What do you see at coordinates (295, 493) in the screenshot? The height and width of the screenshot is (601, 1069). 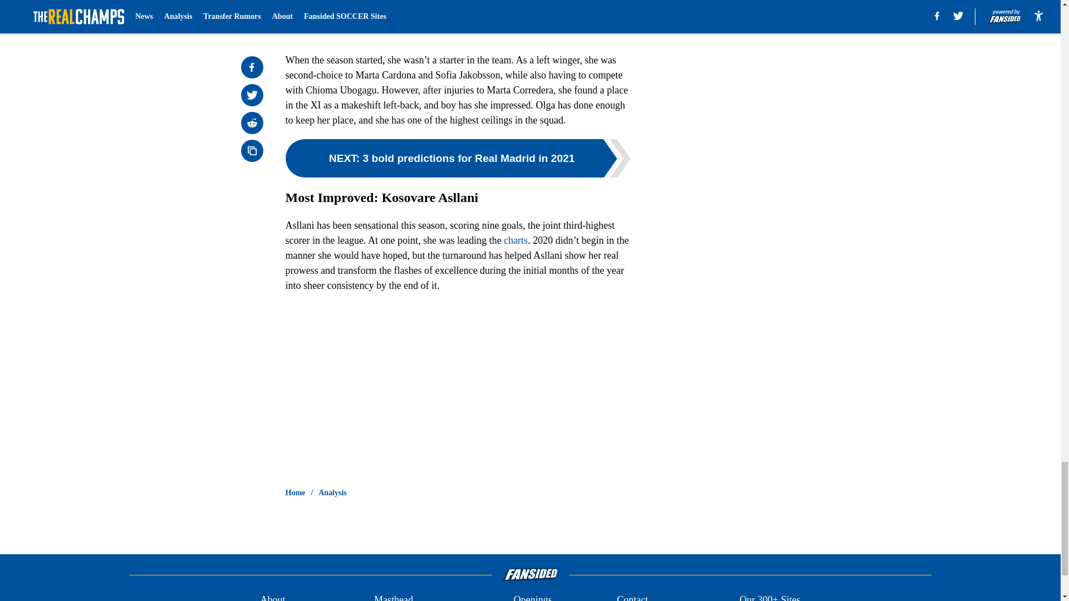 I see `Home` at bounding box center [295, 493].